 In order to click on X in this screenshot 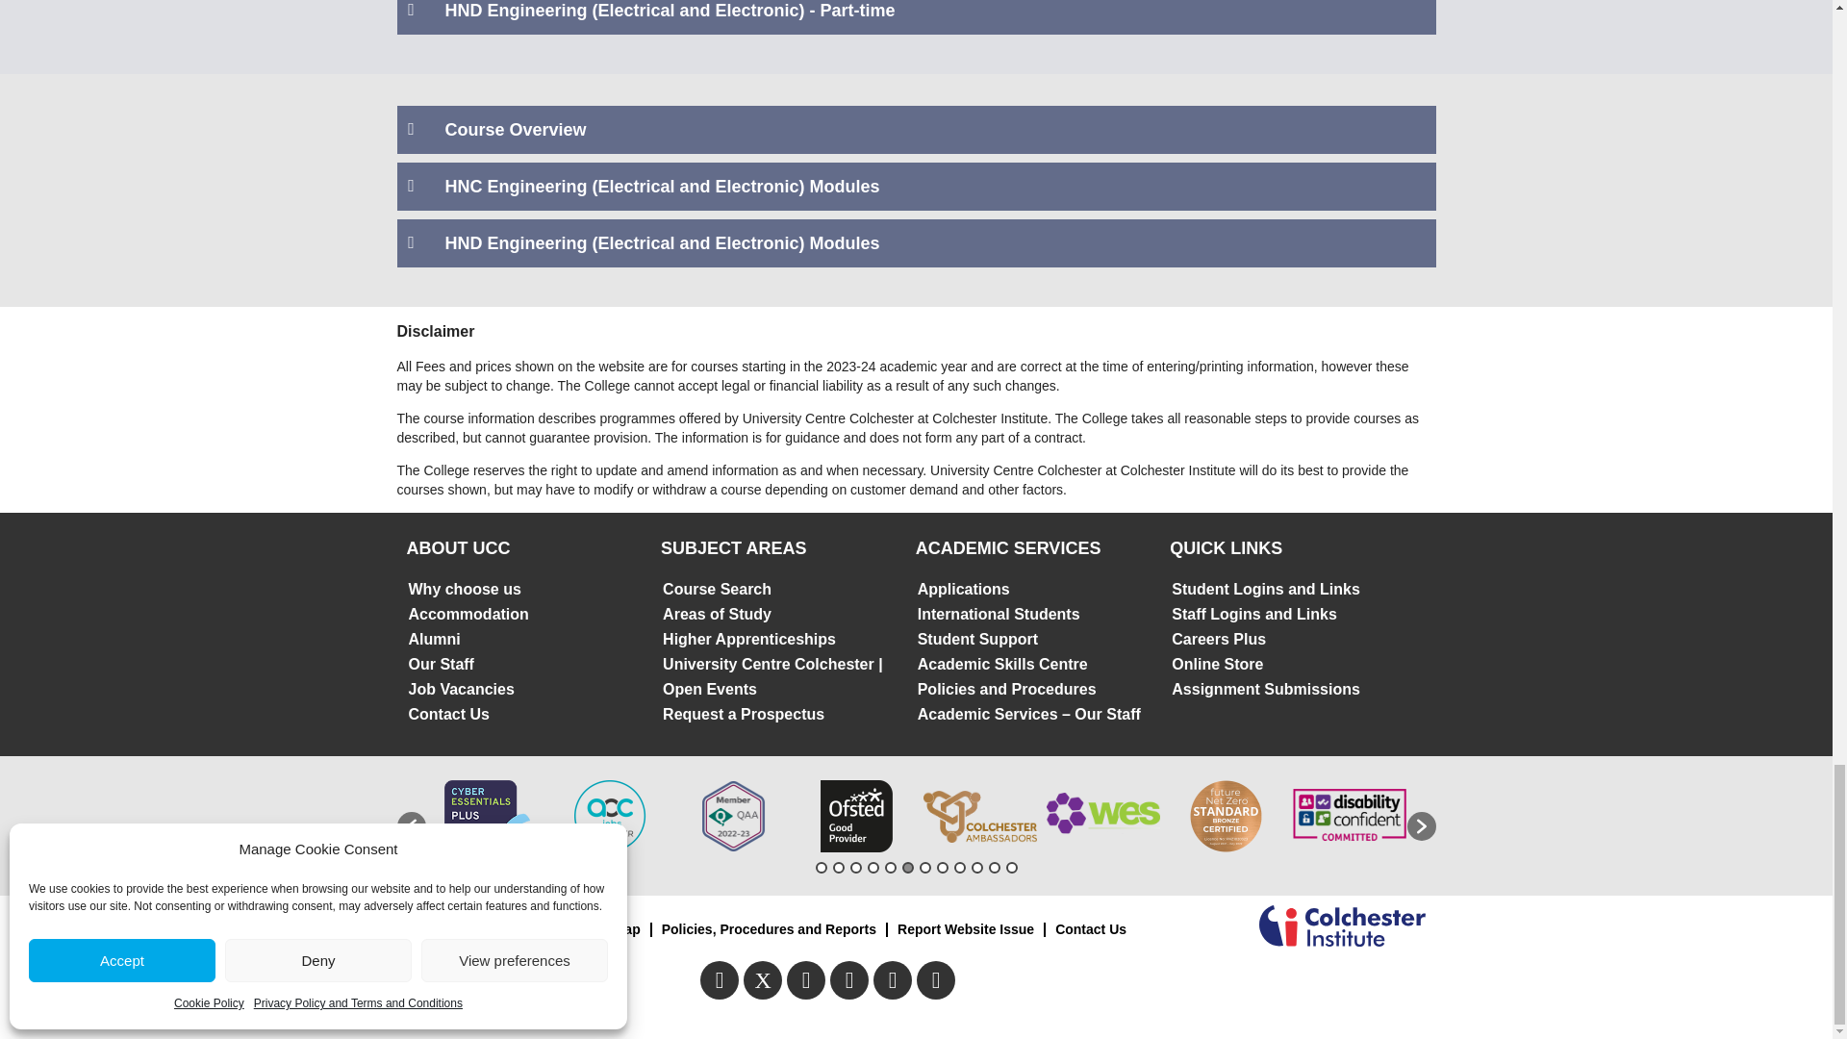, I will do `click(762, 979)`.